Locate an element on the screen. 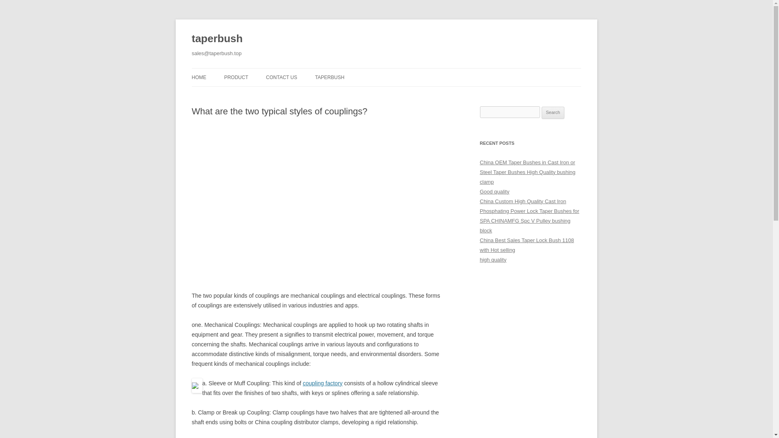 The width and height of the screenshot is (779, 438). TAPERBUSH is located at coordinates (329, 77).